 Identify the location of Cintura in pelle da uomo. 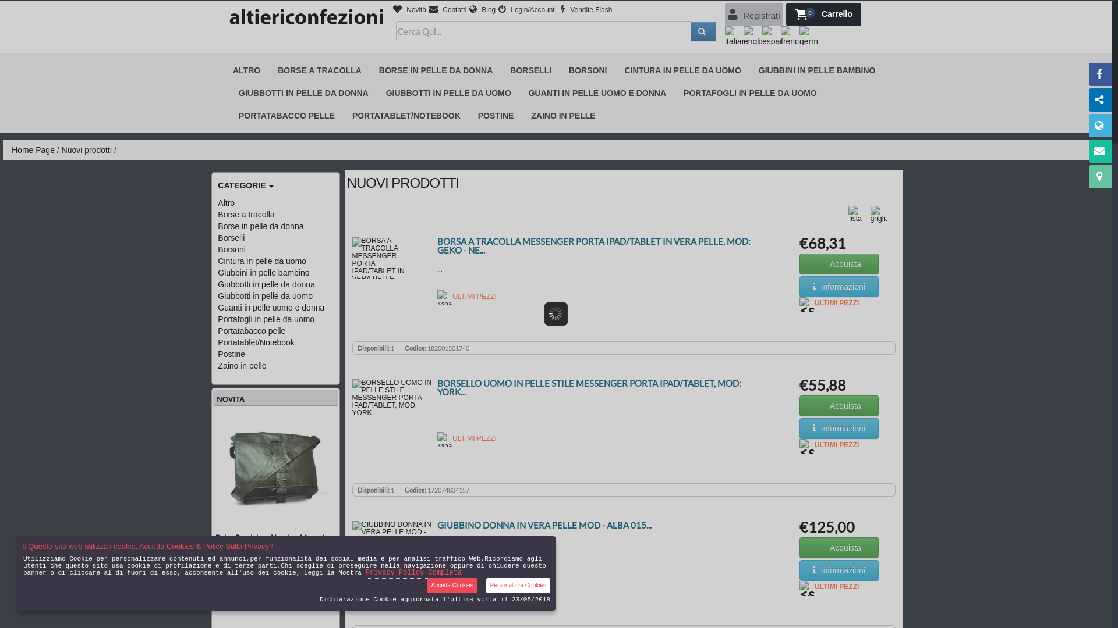
(262, 261).